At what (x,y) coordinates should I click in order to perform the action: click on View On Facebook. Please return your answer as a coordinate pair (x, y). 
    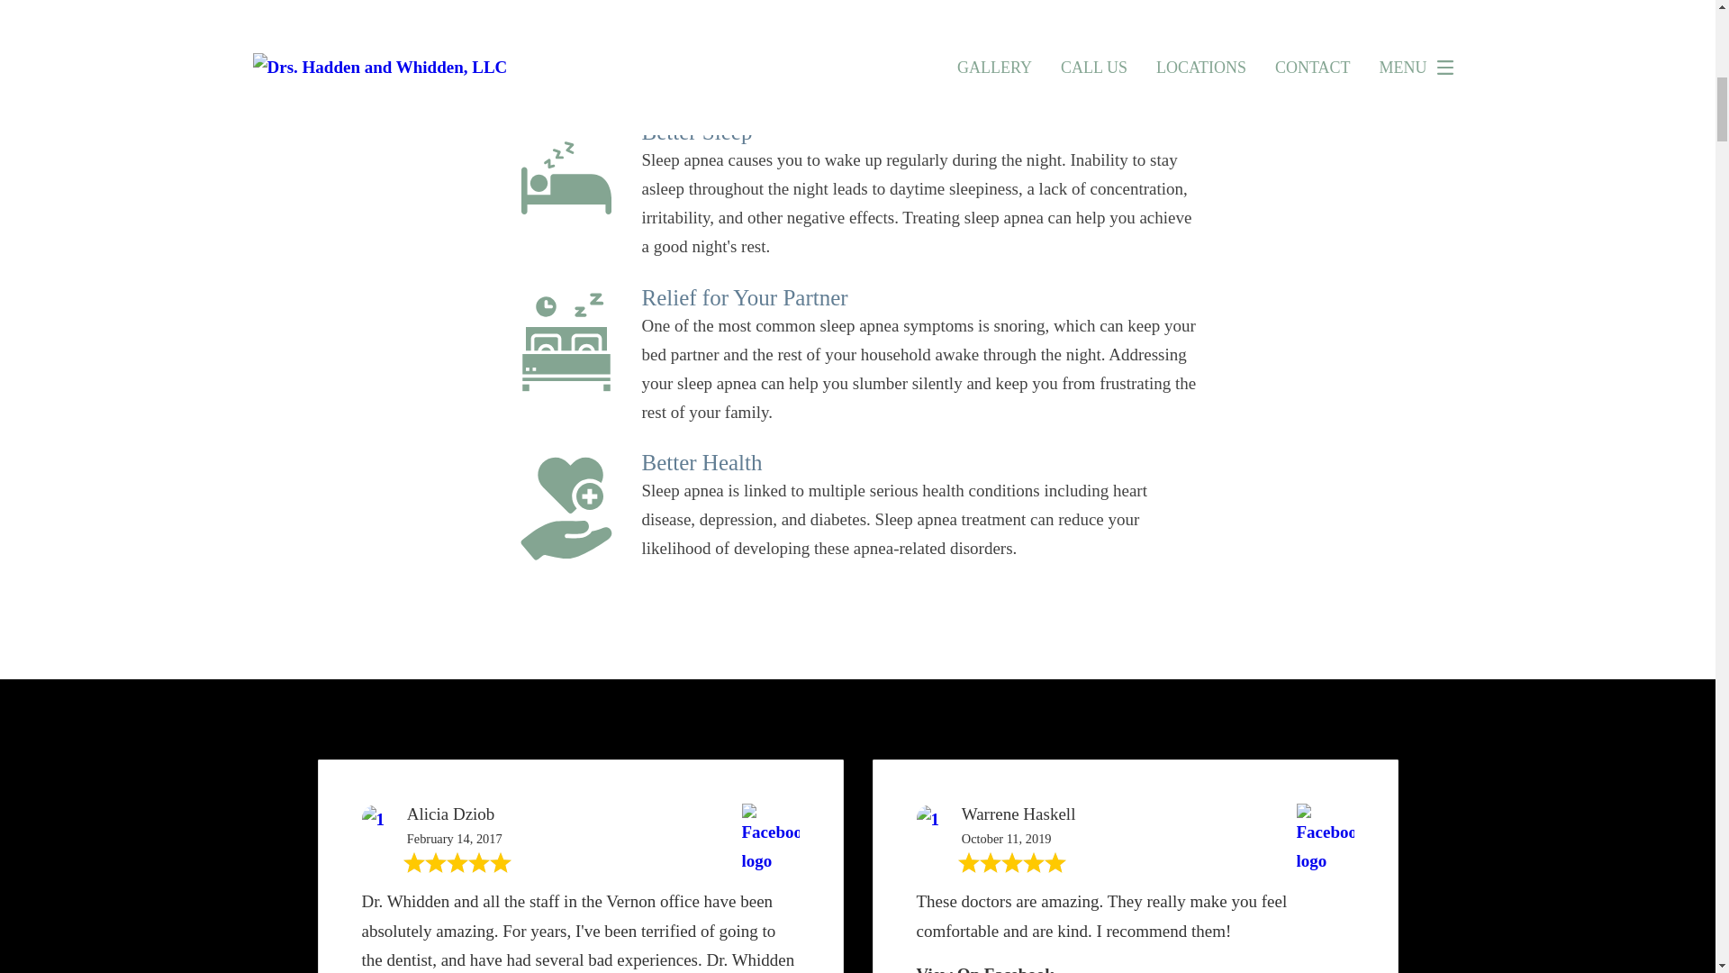
    Looking at the image, I should click on (985, 969).